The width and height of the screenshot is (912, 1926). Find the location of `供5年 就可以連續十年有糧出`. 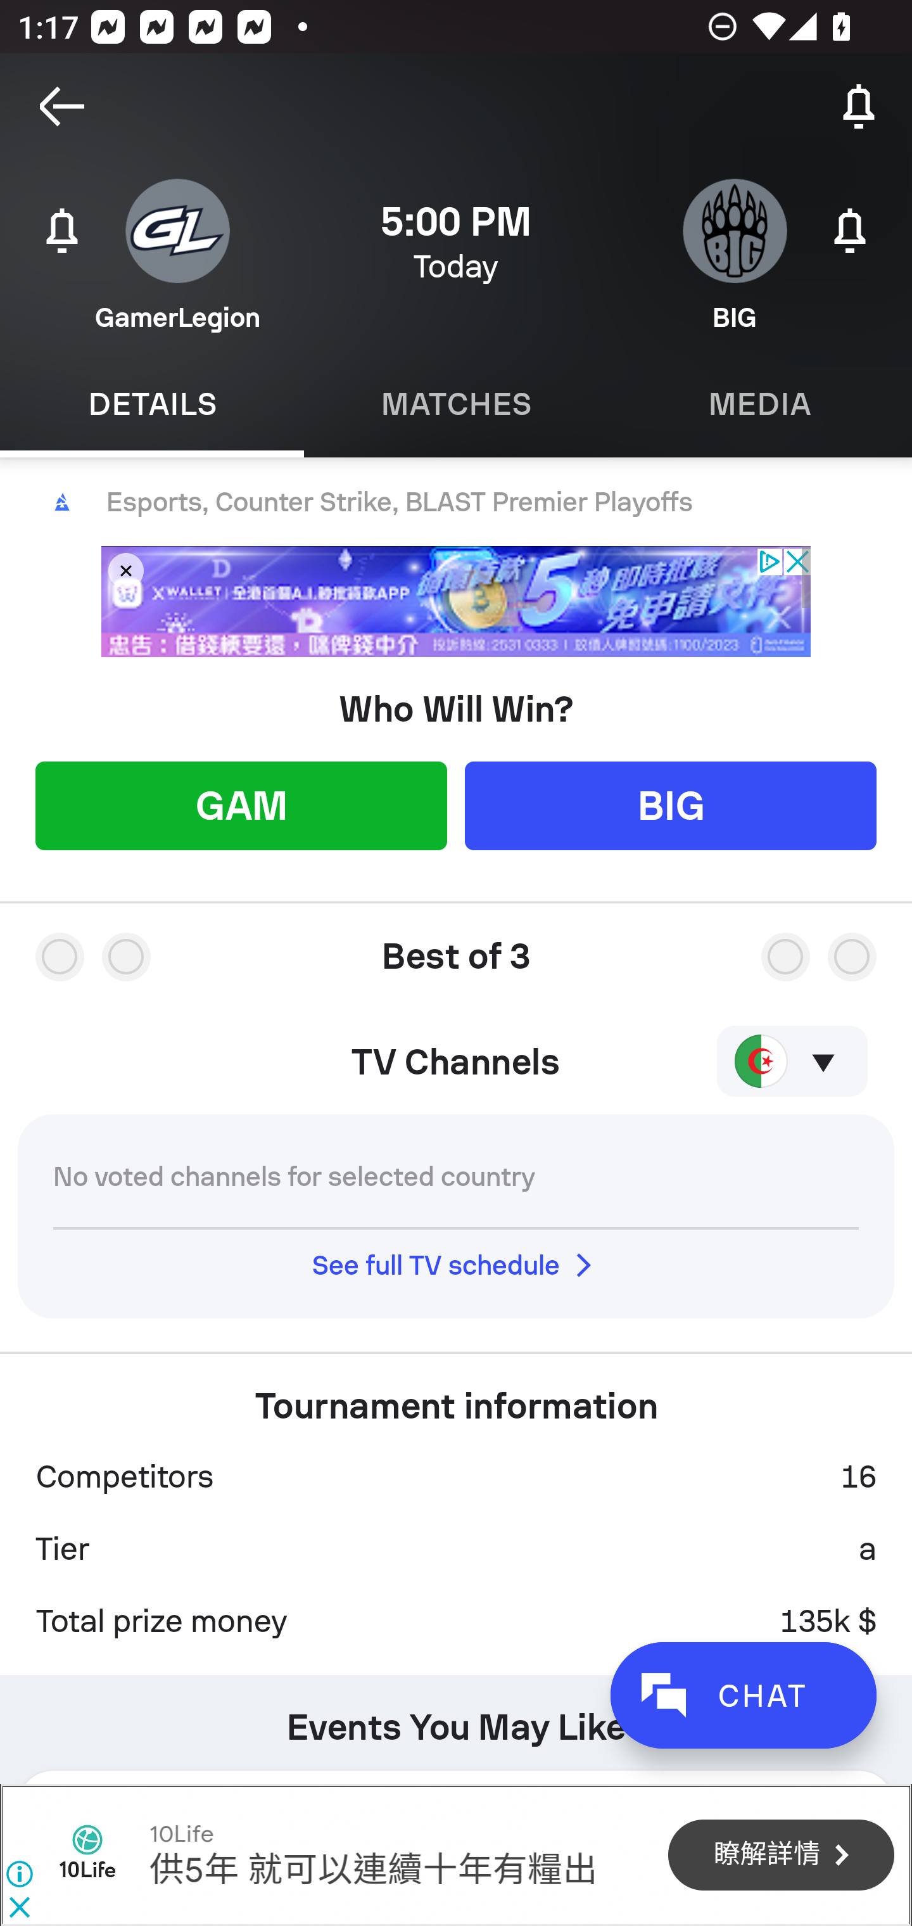

供5年 就可以連續十年有糧出 is located at coordinates (372, 1870).